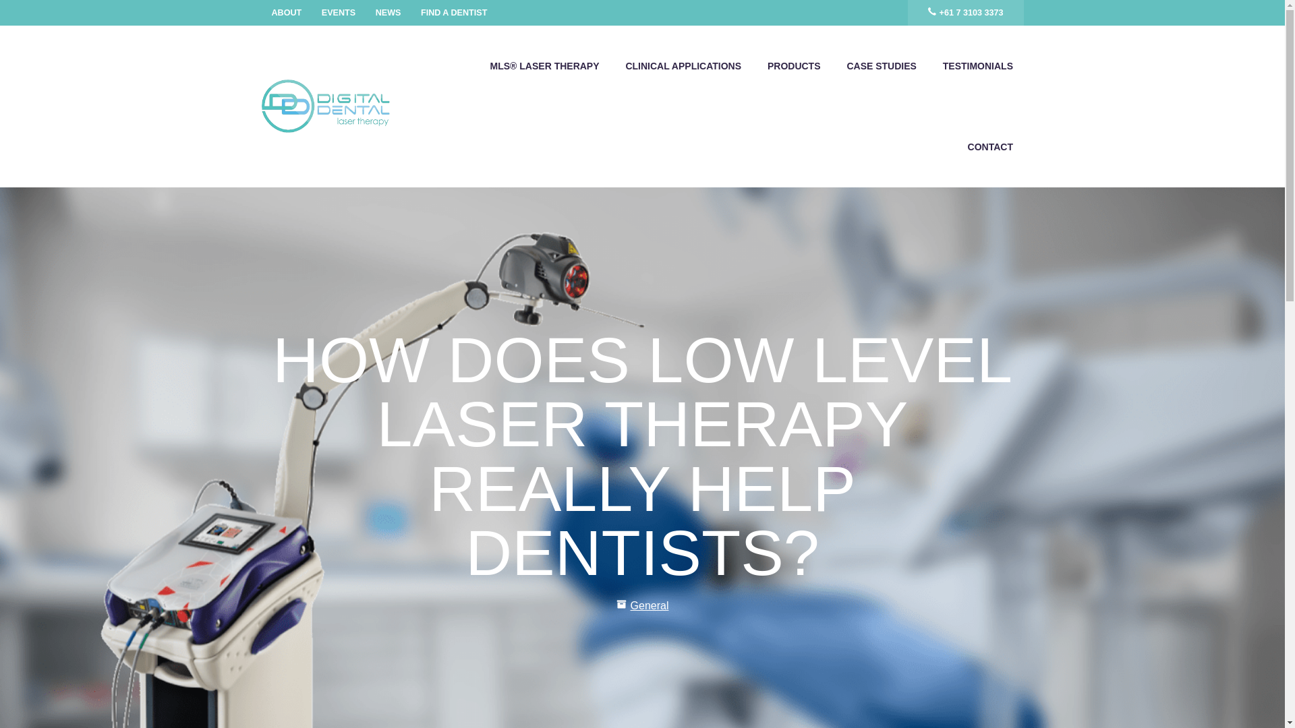 The height and width of the screenshot is (728, 1295). What do you see at coordinates (794, 66) in the screenshot?
I see `PRODUCTS` at bounding box center [794, 66].